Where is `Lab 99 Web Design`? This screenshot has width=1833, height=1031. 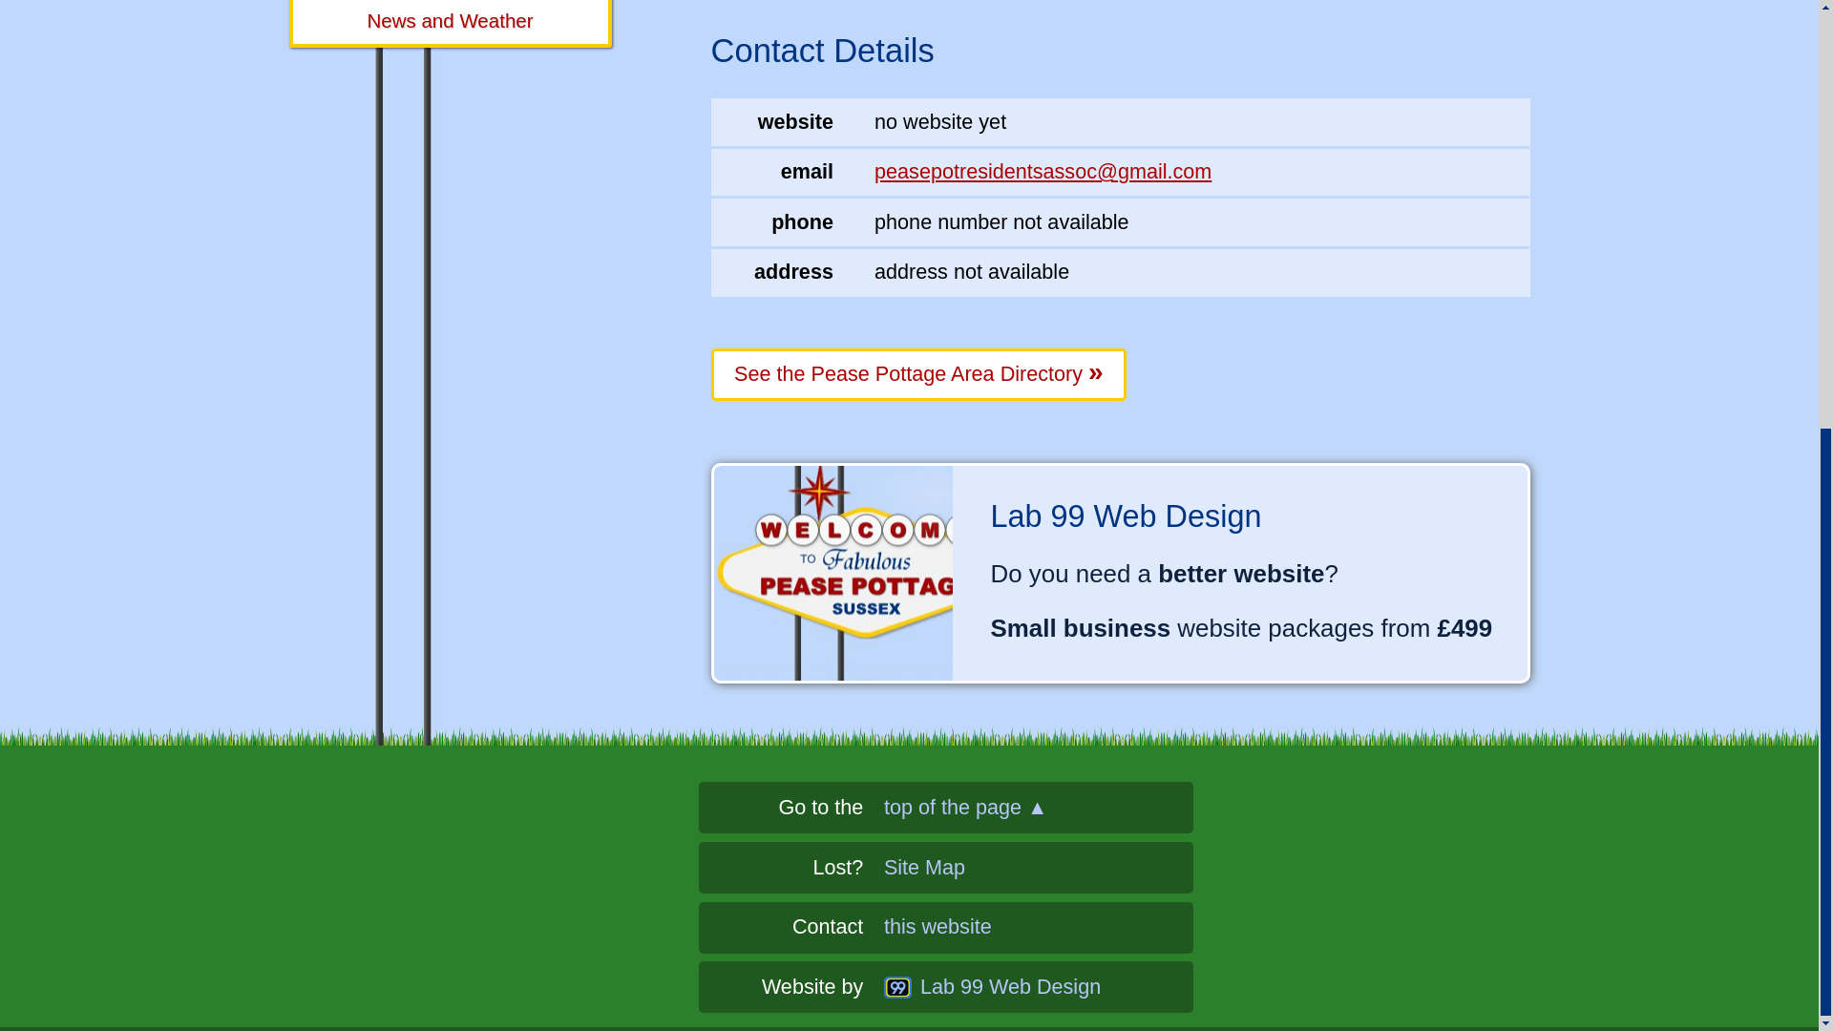 Lab 99 Web Design is located at coordinates (1038, 987).